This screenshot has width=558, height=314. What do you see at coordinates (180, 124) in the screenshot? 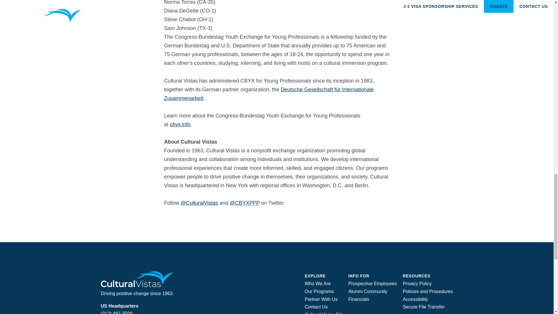
I see `cbyx.info` at bounding box center [180, 124].